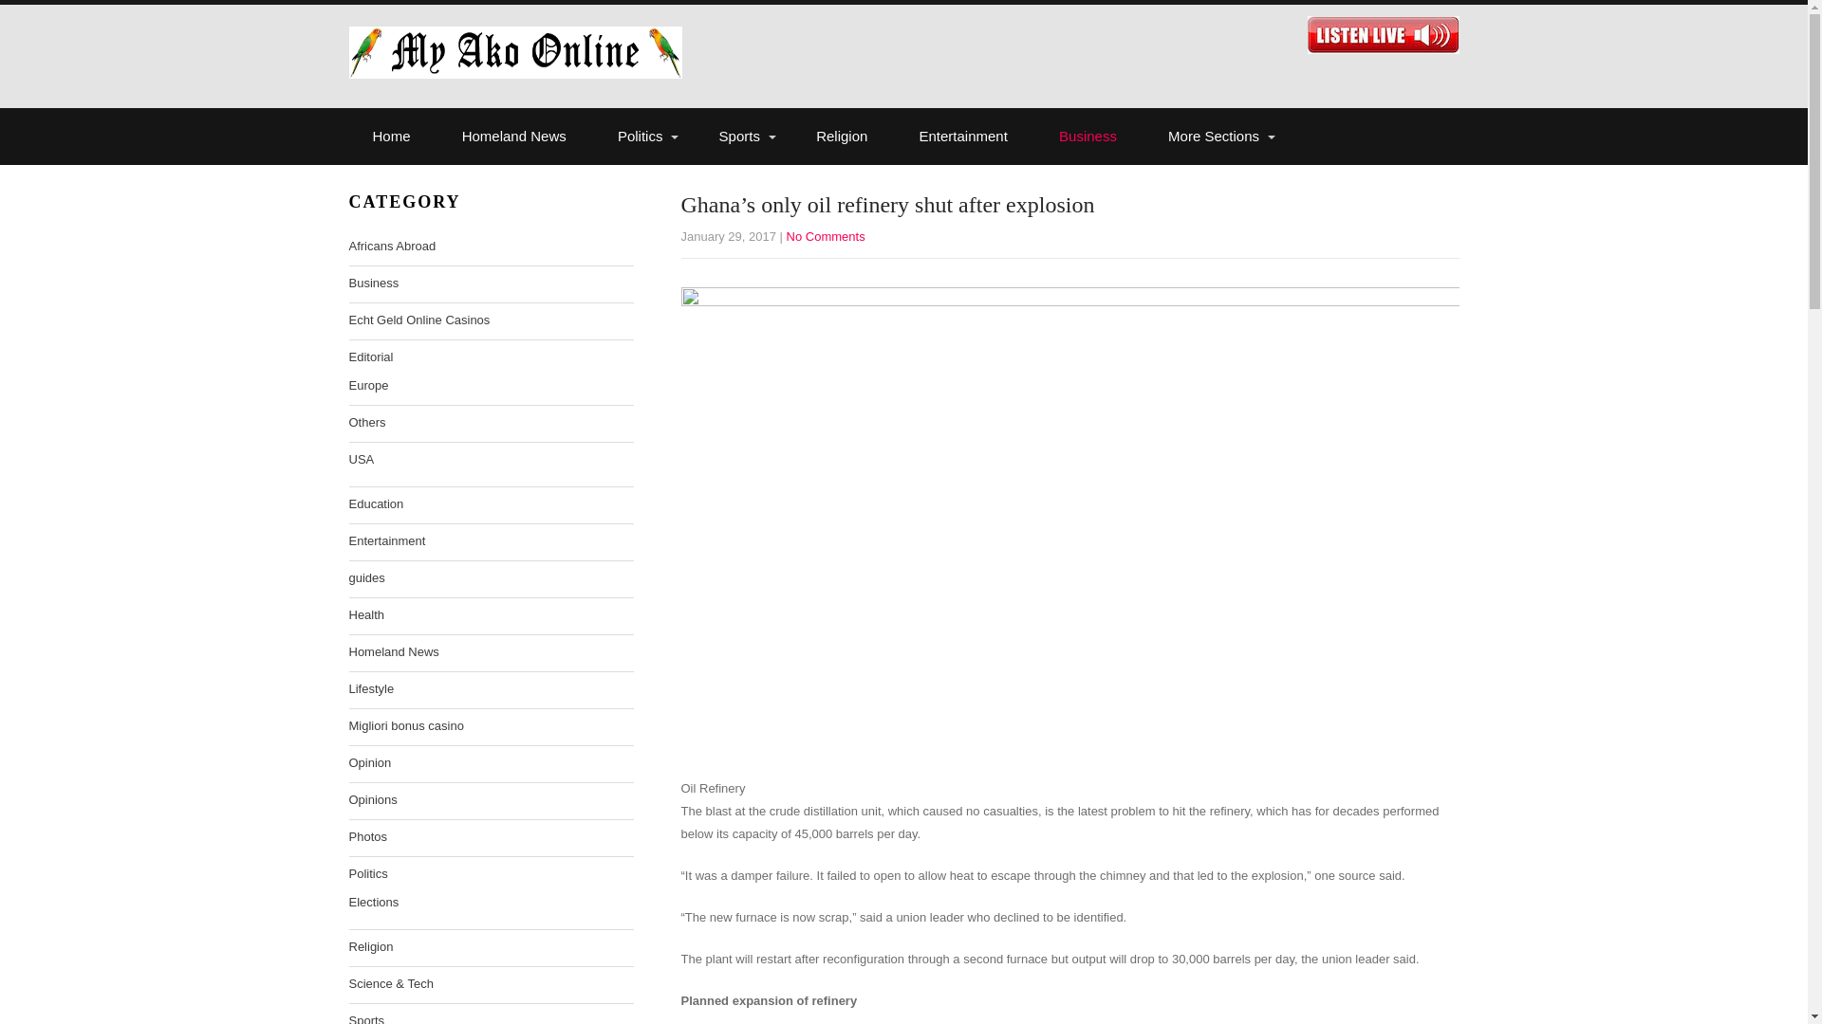  Describe the element at coordinates (392, 137) in the screenshot. I see `Home` at that location.